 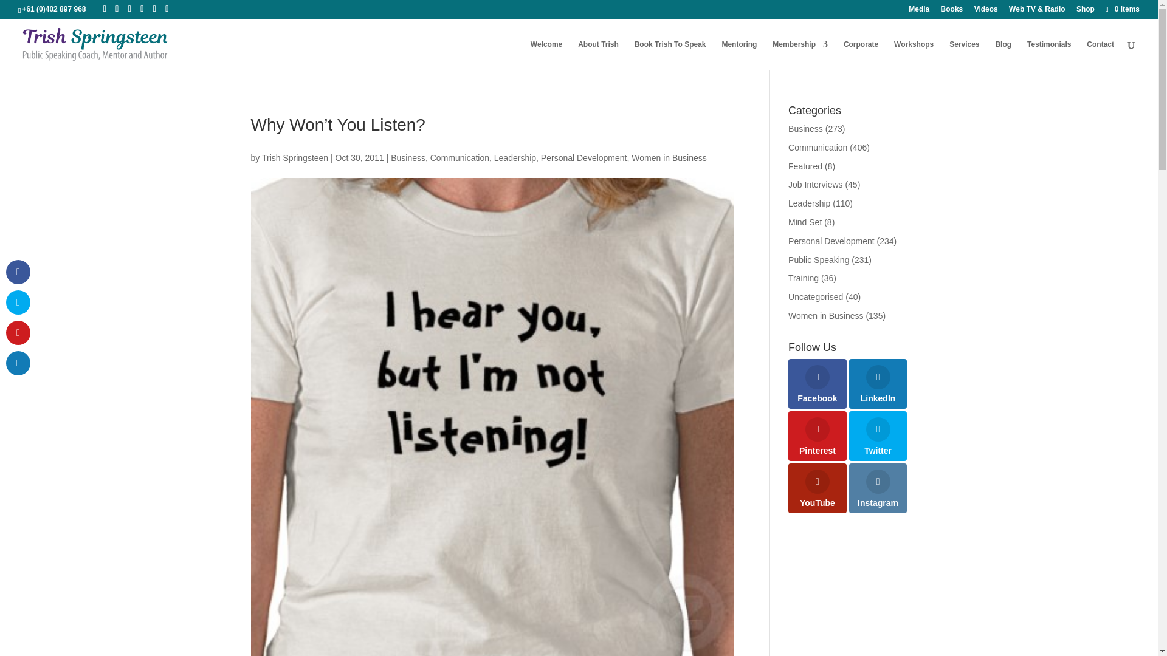 What do you see at coordinates (952, 12) in the screenshot?
I see `Books` at bounding box center [952, 12].